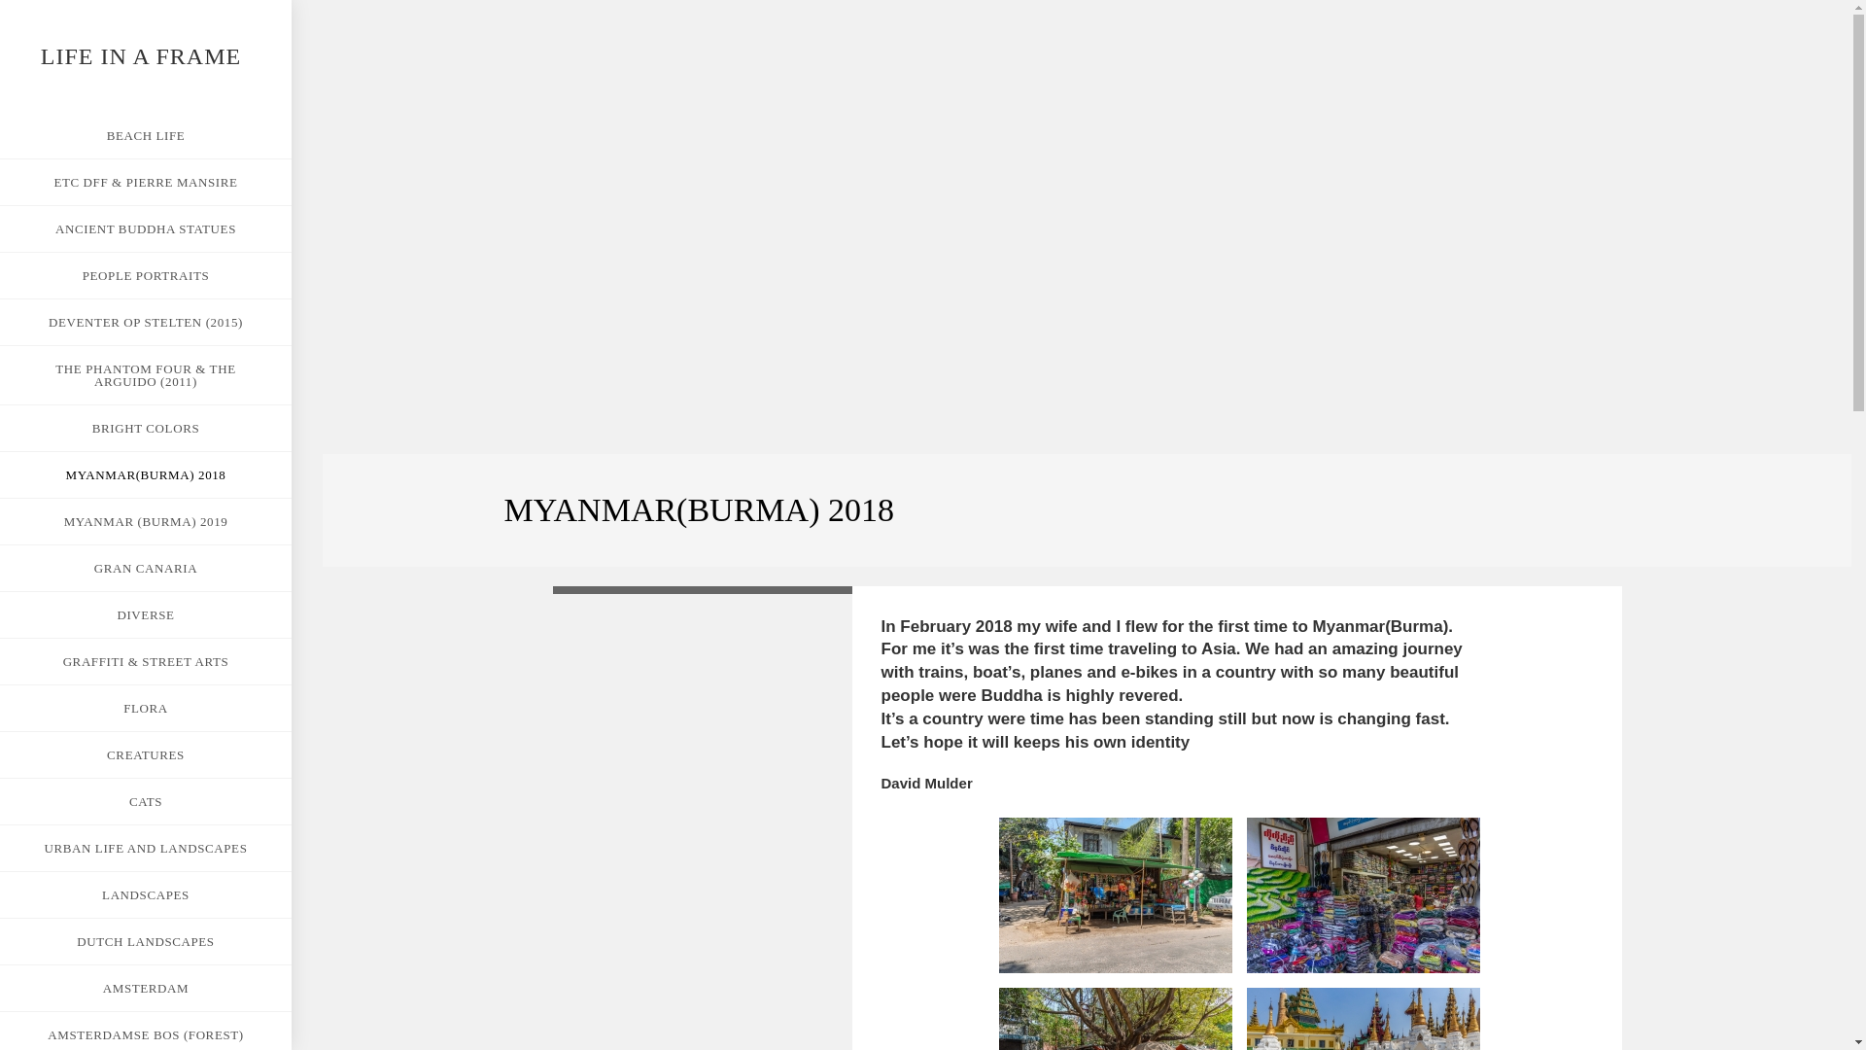  What do you see at coordinates (146, 428) in the screenshot?
I see `BRIGHT COLORS` at bounding box center [146, 428].